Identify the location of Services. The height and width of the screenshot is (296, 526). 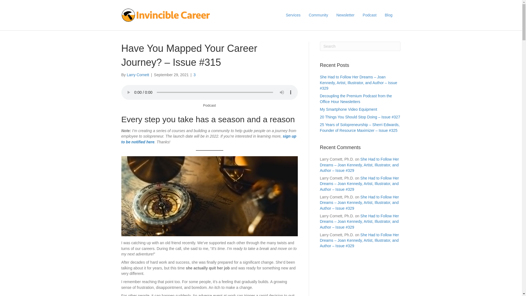
(293, 15).